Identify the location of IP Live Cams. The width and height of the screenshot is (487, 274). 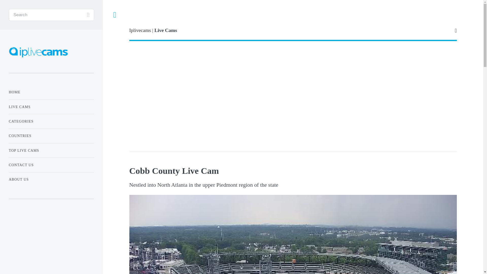
(39, 52).